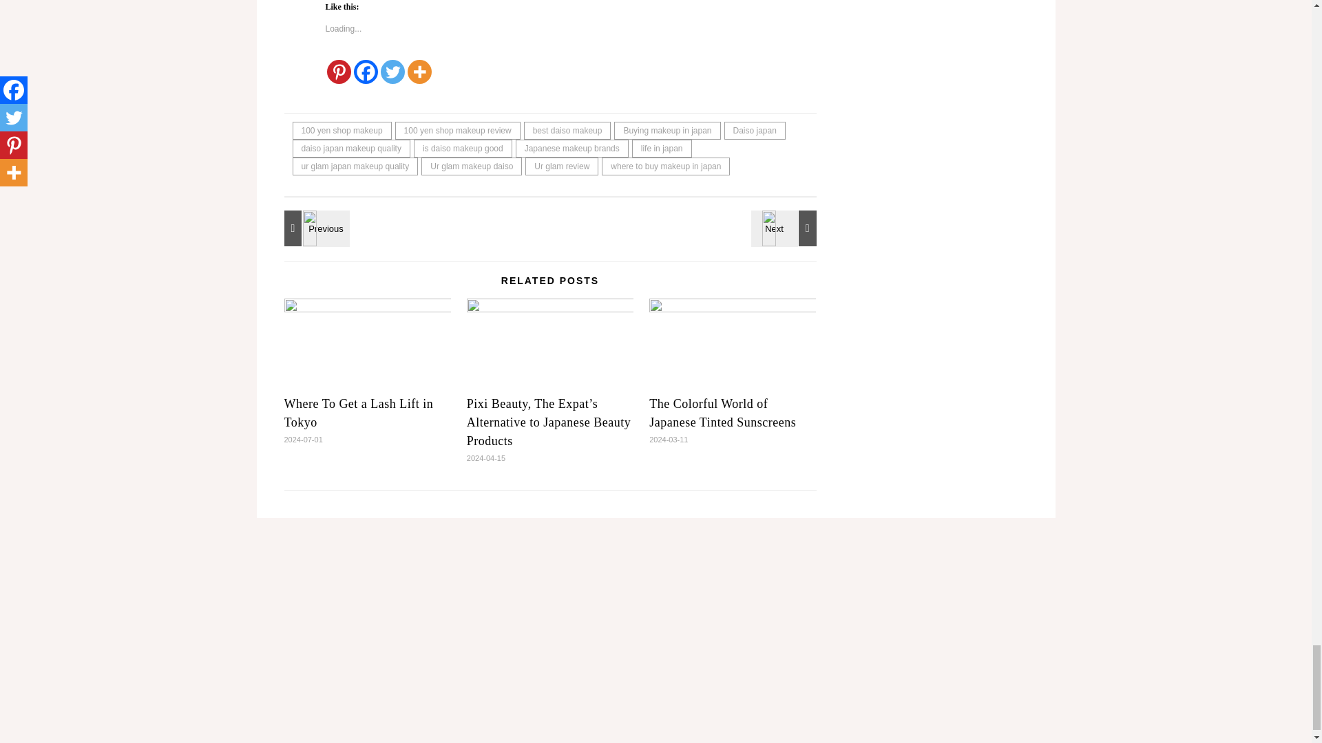 This screenshot has height=743, width=1322. I want to click on Facebook, so click(366, 72).